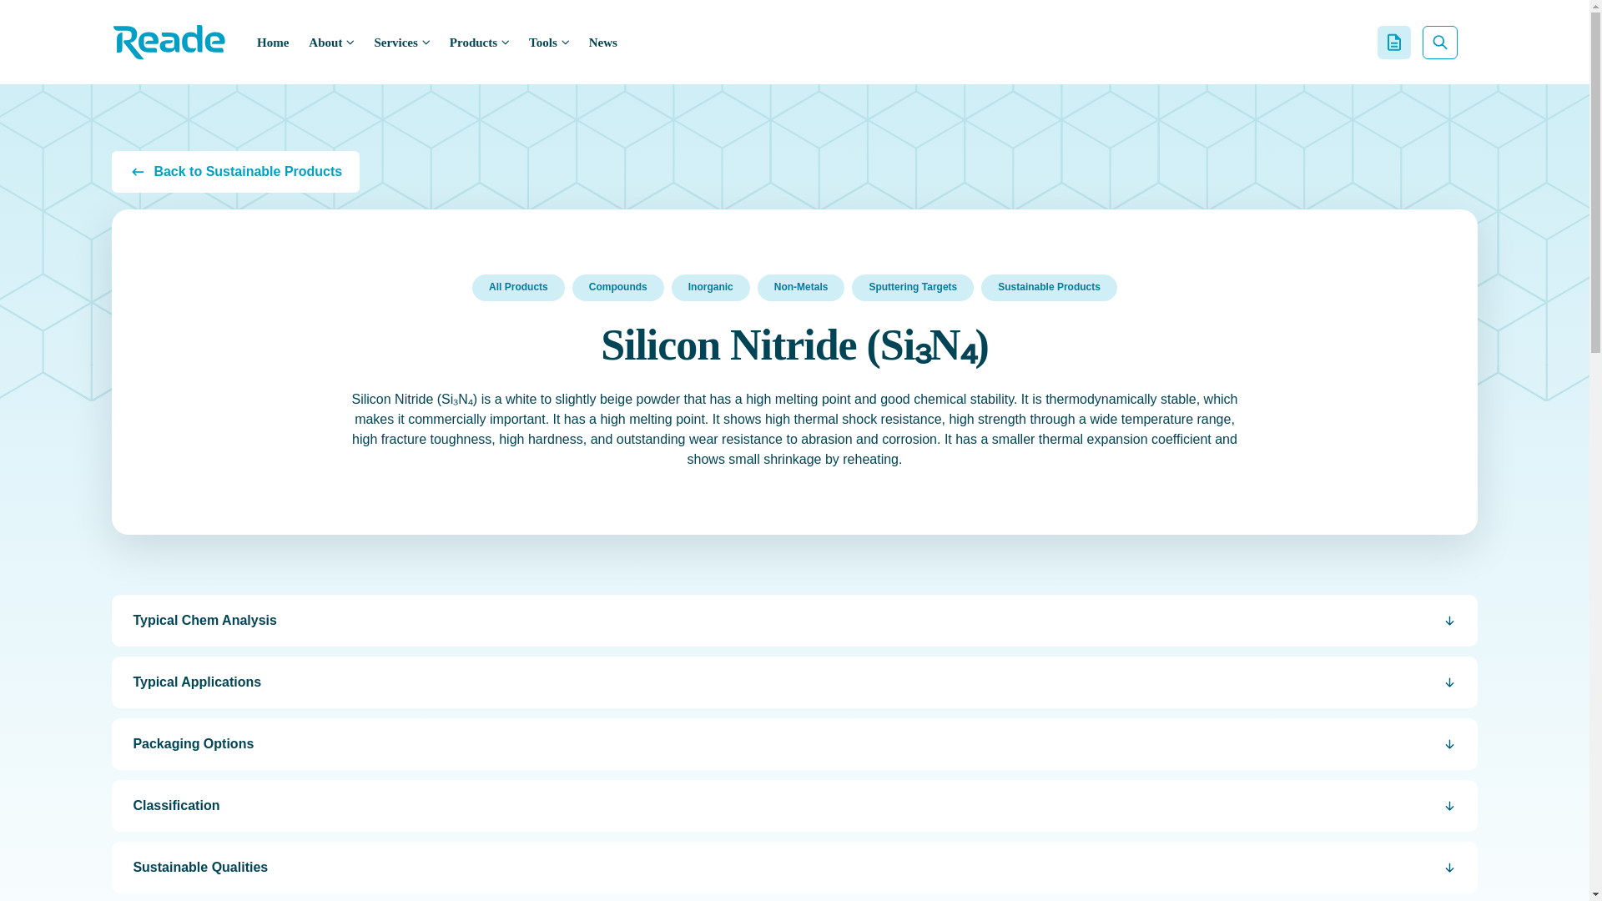 The image size is (1602, 901). Describe the element at coordinates (272, 41) in the screenshot. I see `Home` at that location.